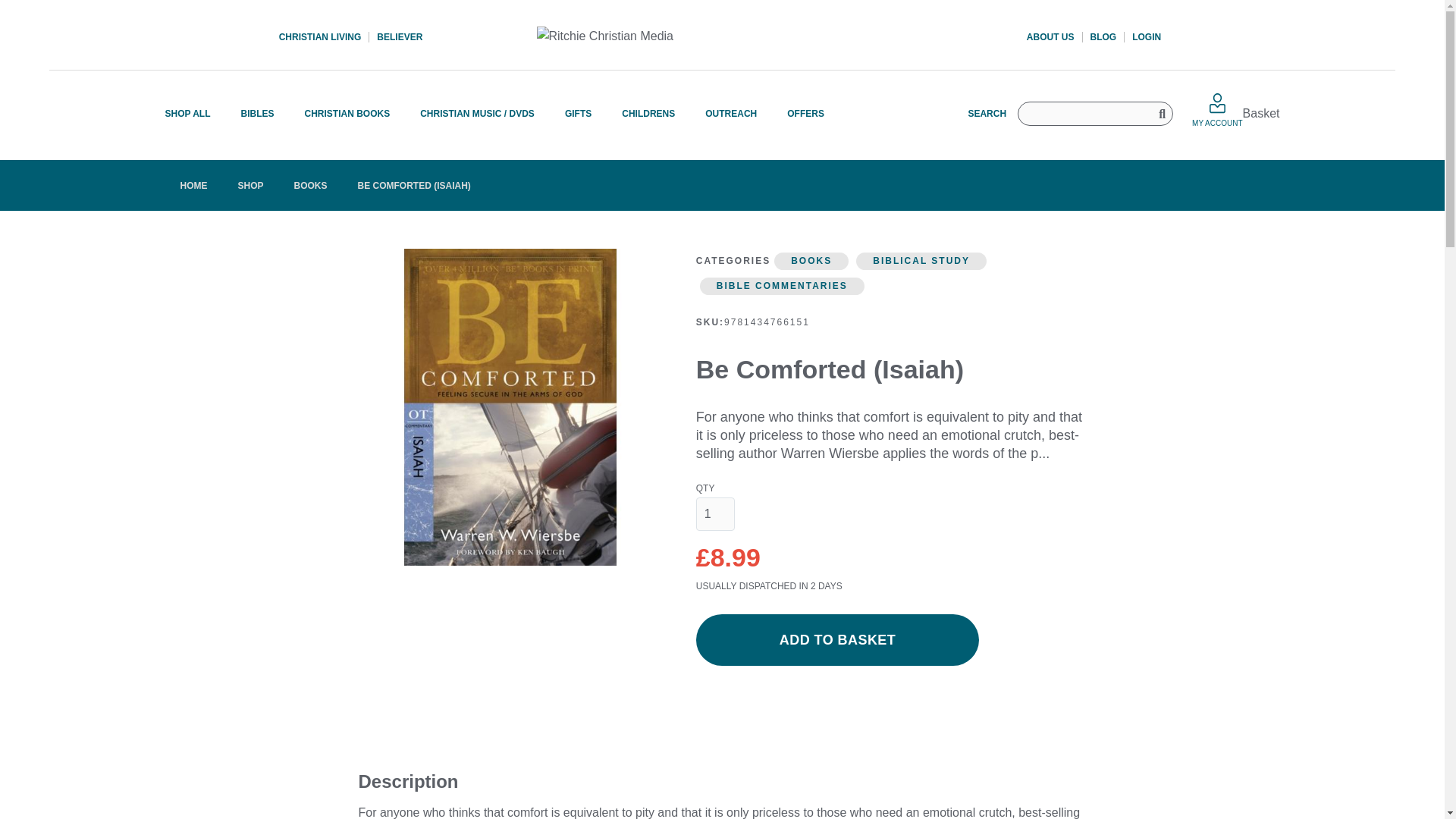  What do you see at coordinates (578, 113) in the screenshot?
I see `GIFTS` at bounding box center [578, 113].